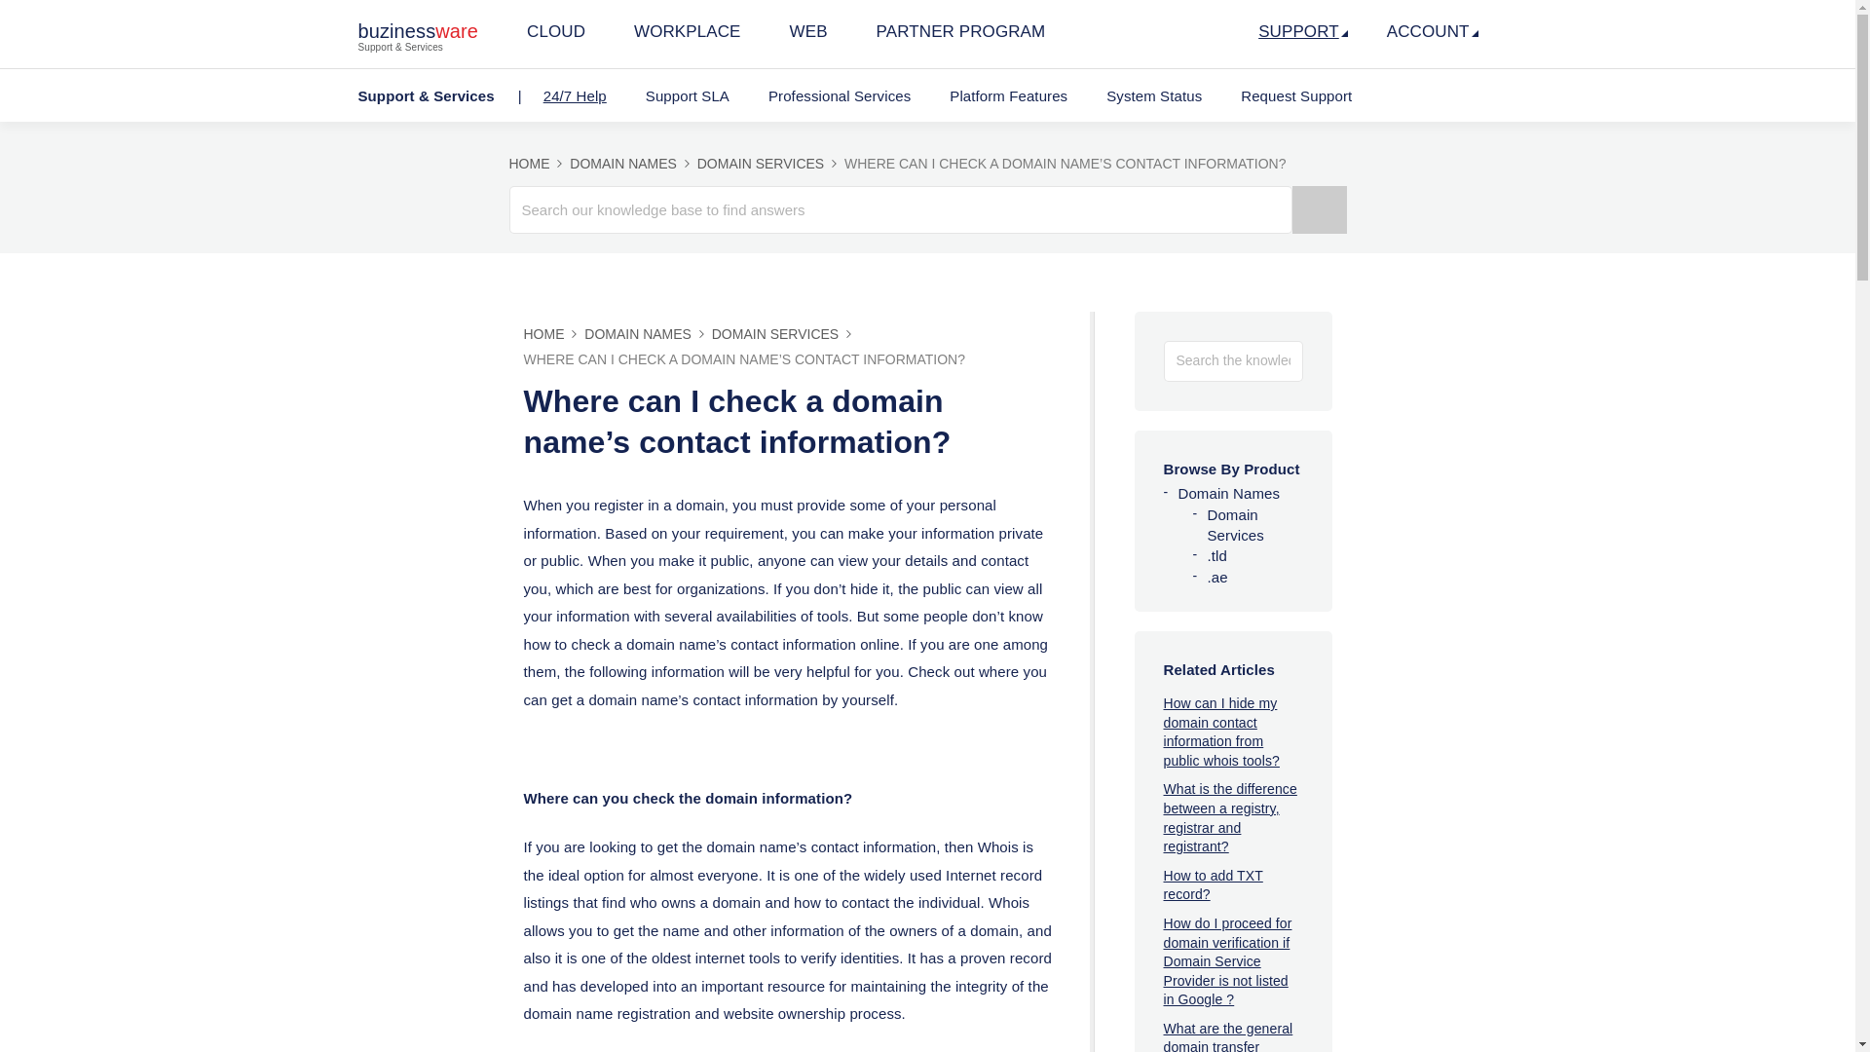 This screenshot has height=1052, width=1870. Describe the element at coordinates (808, 38) in the screenshot. I see `WEB` at that location.